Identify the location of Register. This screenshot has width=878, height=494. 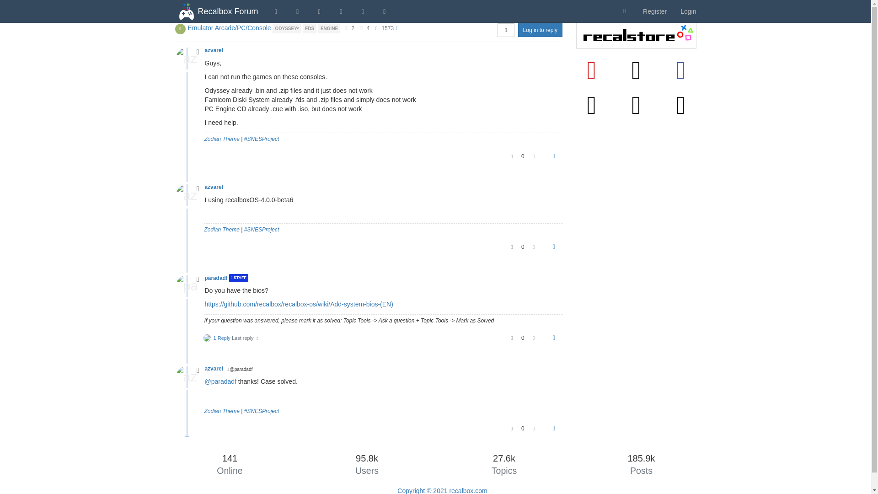
(654, 11).